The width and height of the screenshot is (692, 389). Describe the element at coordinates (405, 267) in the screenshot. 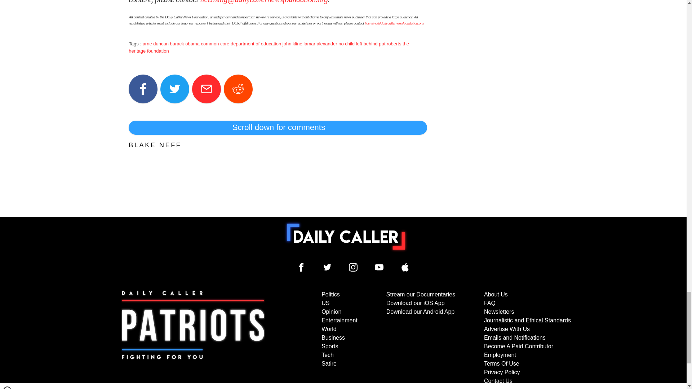

I see `Daily Caller YouTube` at that location.